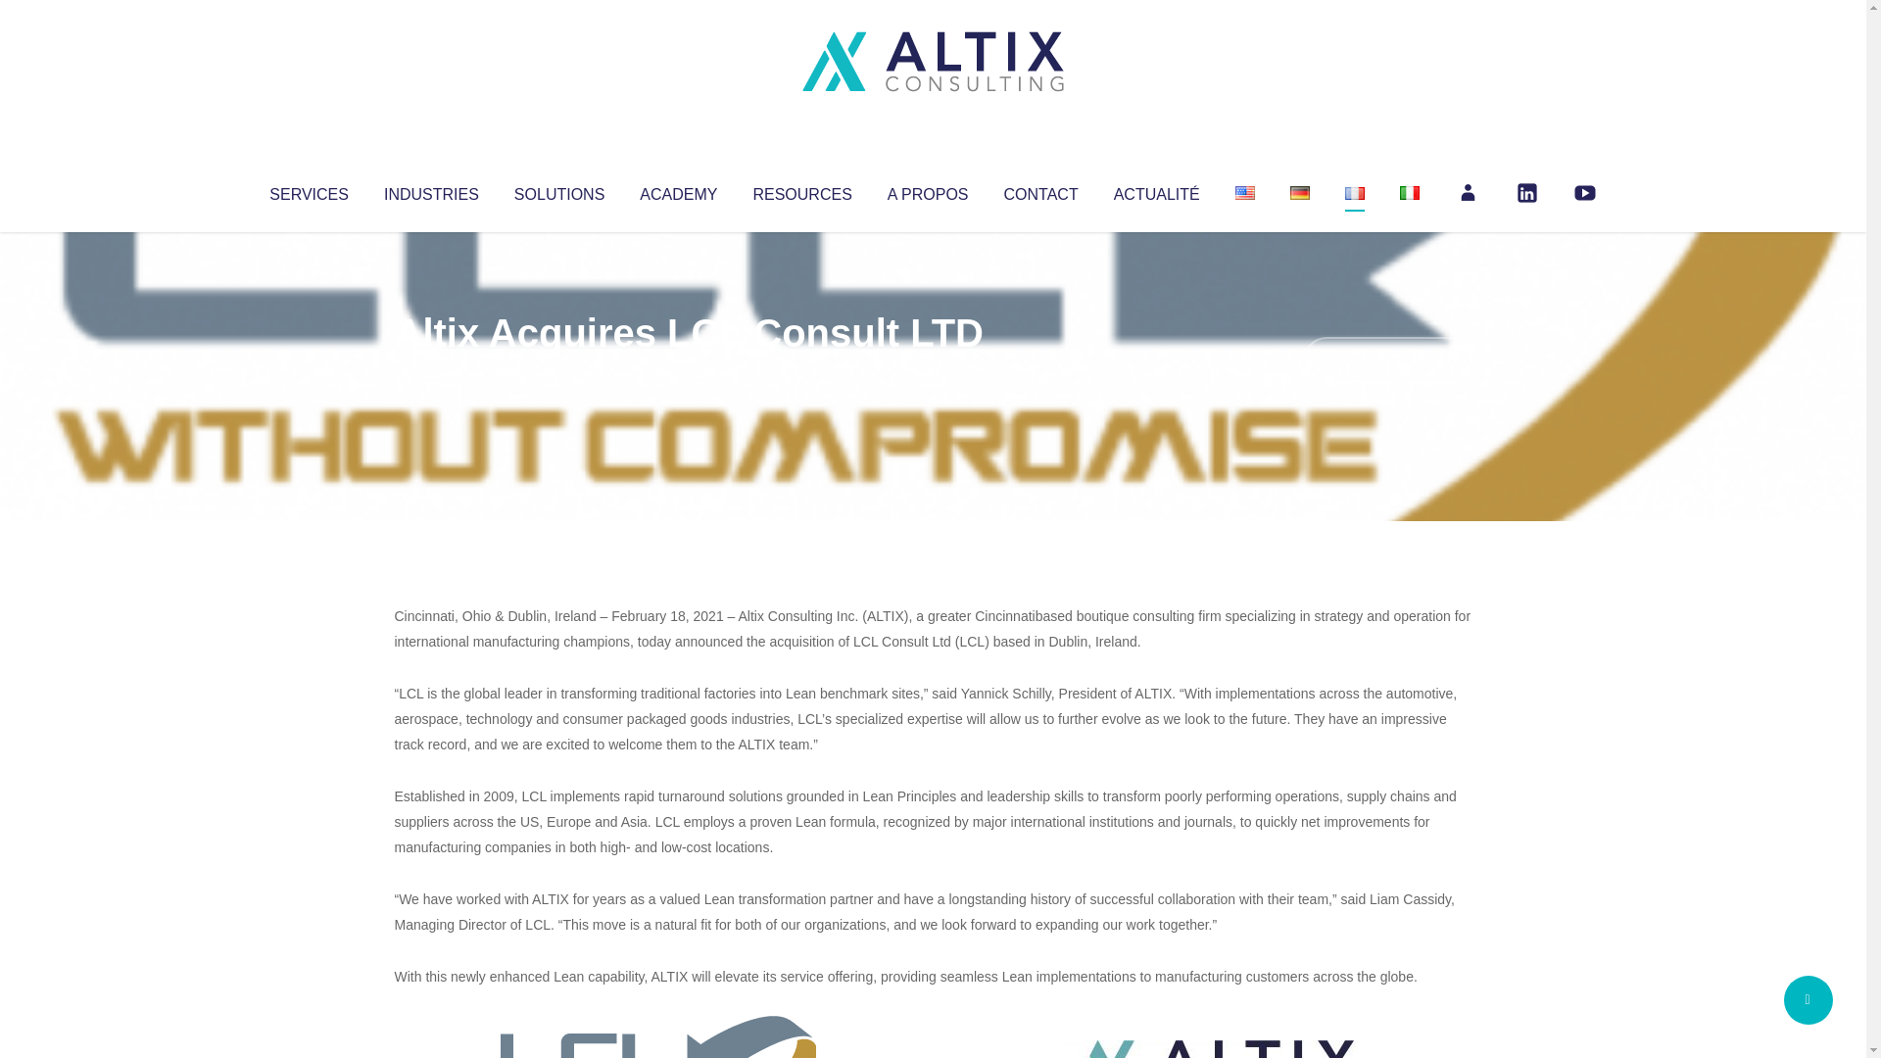 Image resolution: width=1881 pixels, height=1058 pixels. What do you see at coordinates (431, 190) in the screenshot?
I see `INDUSTRIES` at bounding box center [431, 190].